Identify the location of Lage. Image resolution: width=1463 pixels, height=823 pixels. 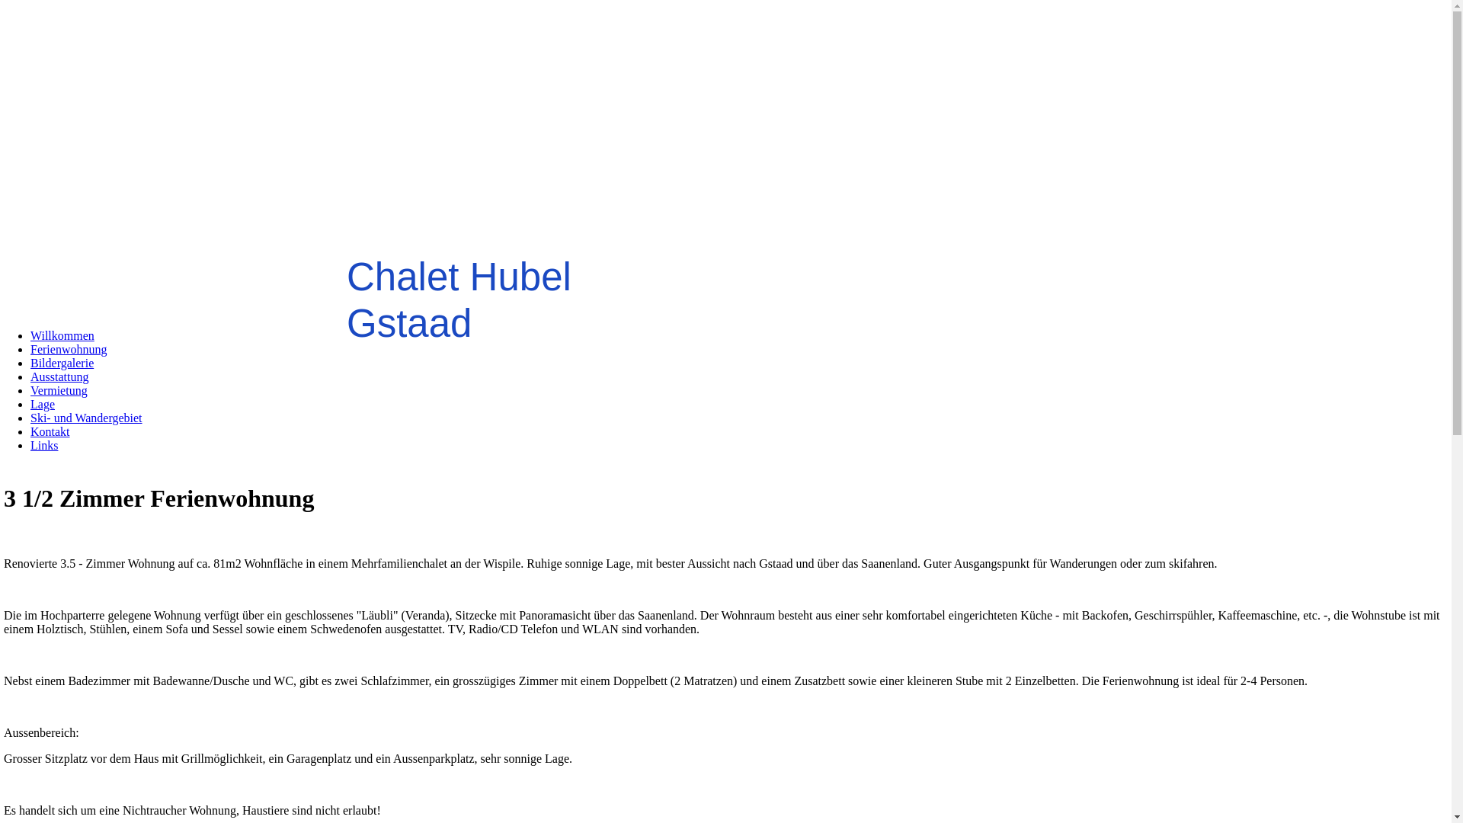
(43, 404).